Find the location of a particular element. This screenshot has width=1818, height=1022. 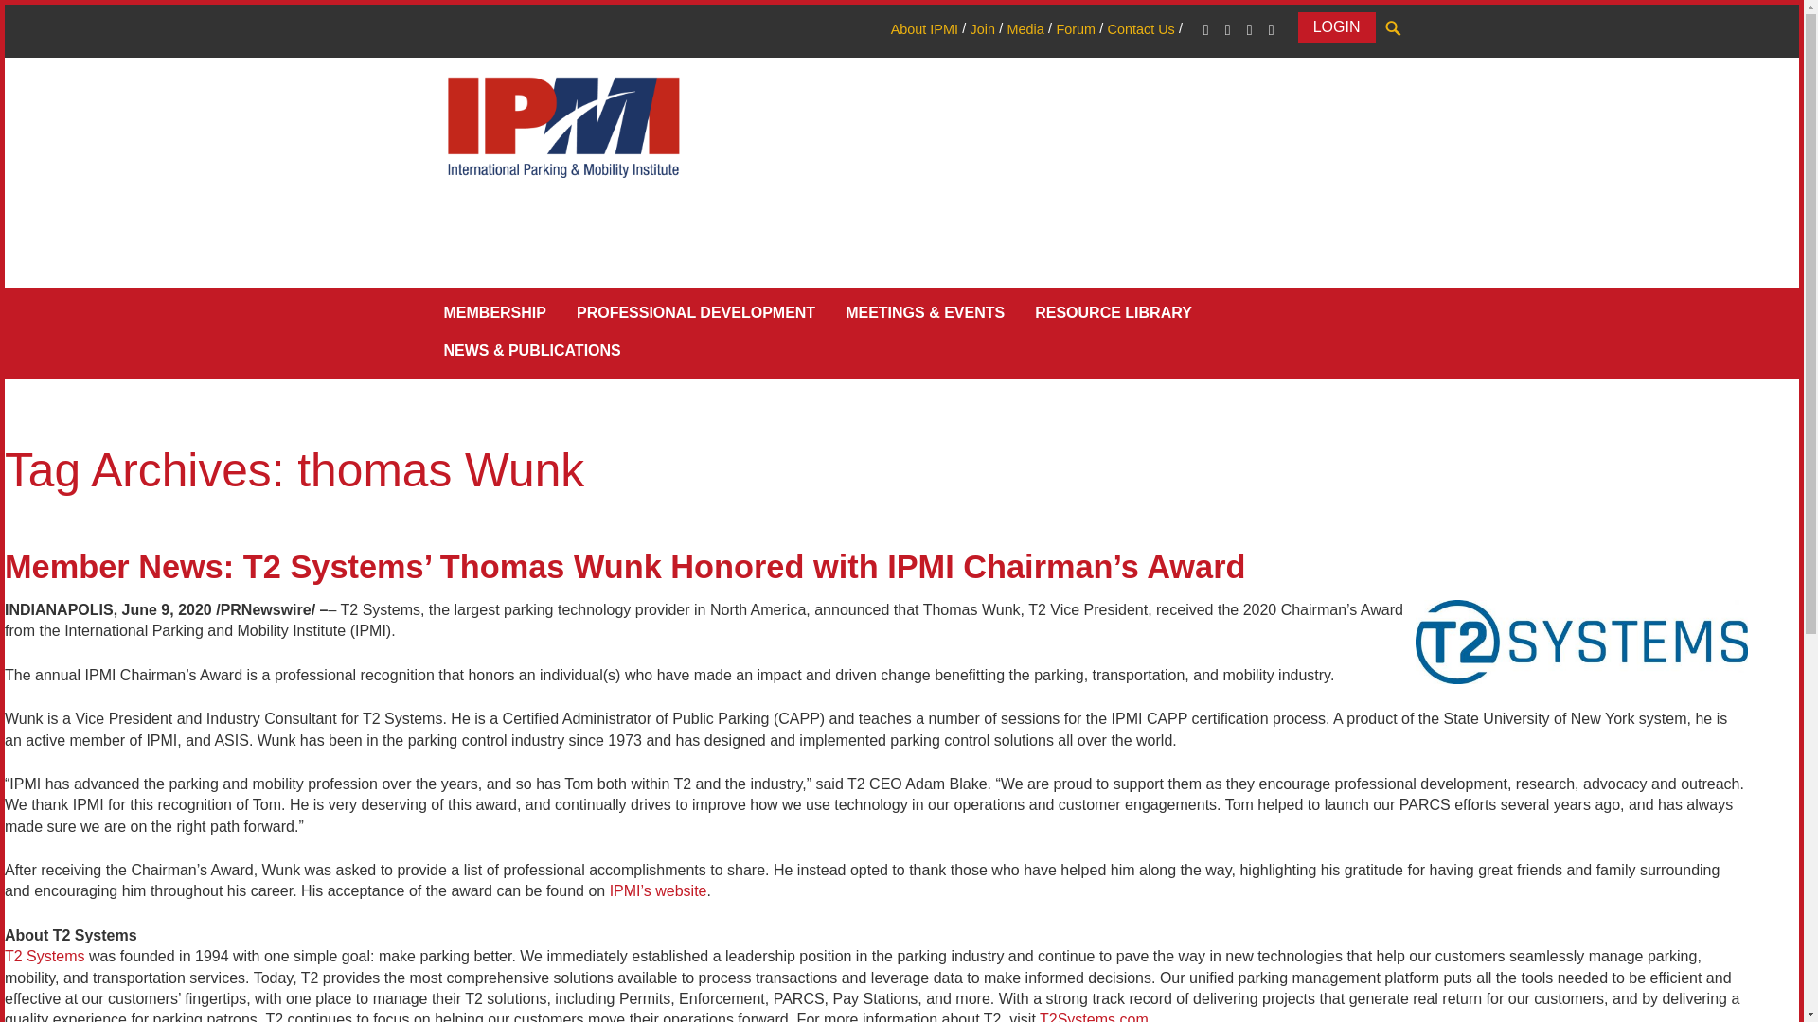

Contact Us is located at coordinates (1140, 28).